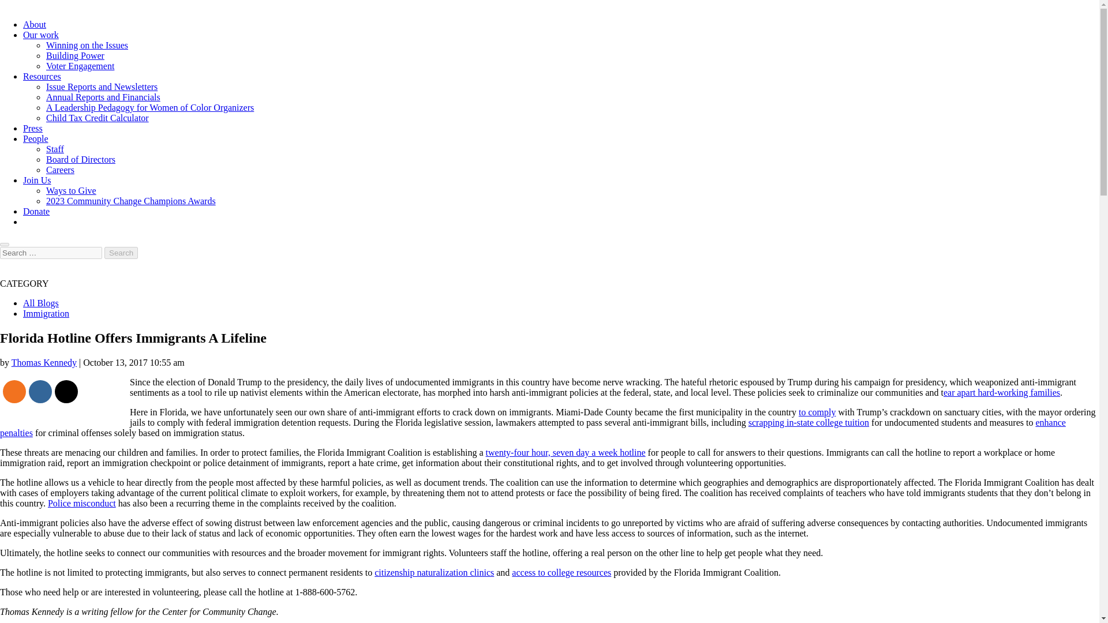 The width and height of the screenshot is (1108, 623). What do you see at coordinates (37, 180) in the screenshot?
I see `Join Us` at bounding box center [37, 180].